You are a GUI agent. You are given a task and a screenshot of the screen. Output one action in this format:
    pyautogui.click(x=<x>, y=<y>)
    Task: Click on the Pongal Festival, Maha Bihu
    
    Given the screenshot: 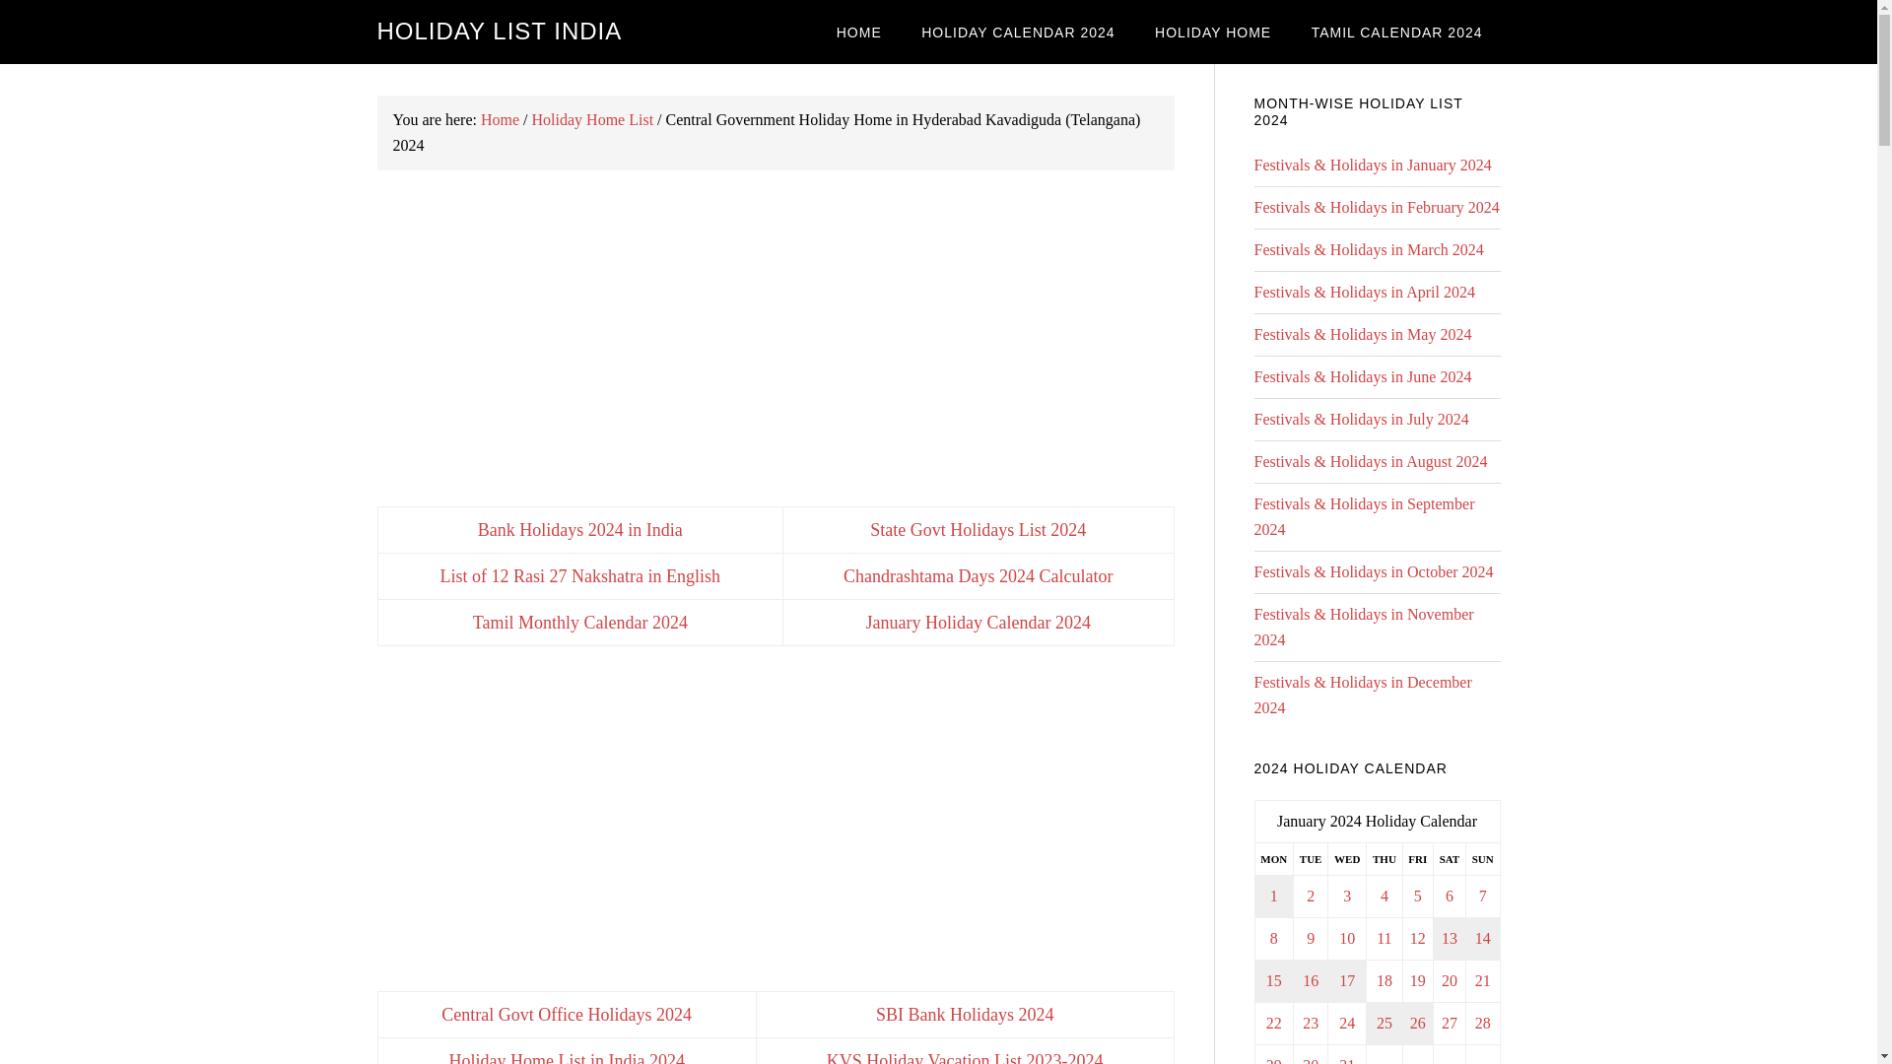 What is the action you would take?
    pyautogui.click(x=1273, y=981)
    